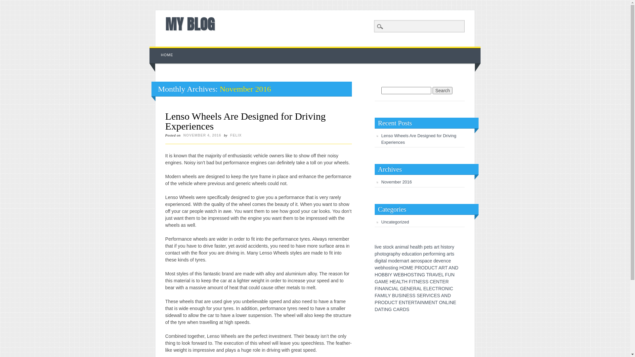 This screenshot has height=357, width=635. What do you see at coordinates (444, 247) in the screenshot?
I see `i` at bounding box center [444, 247].